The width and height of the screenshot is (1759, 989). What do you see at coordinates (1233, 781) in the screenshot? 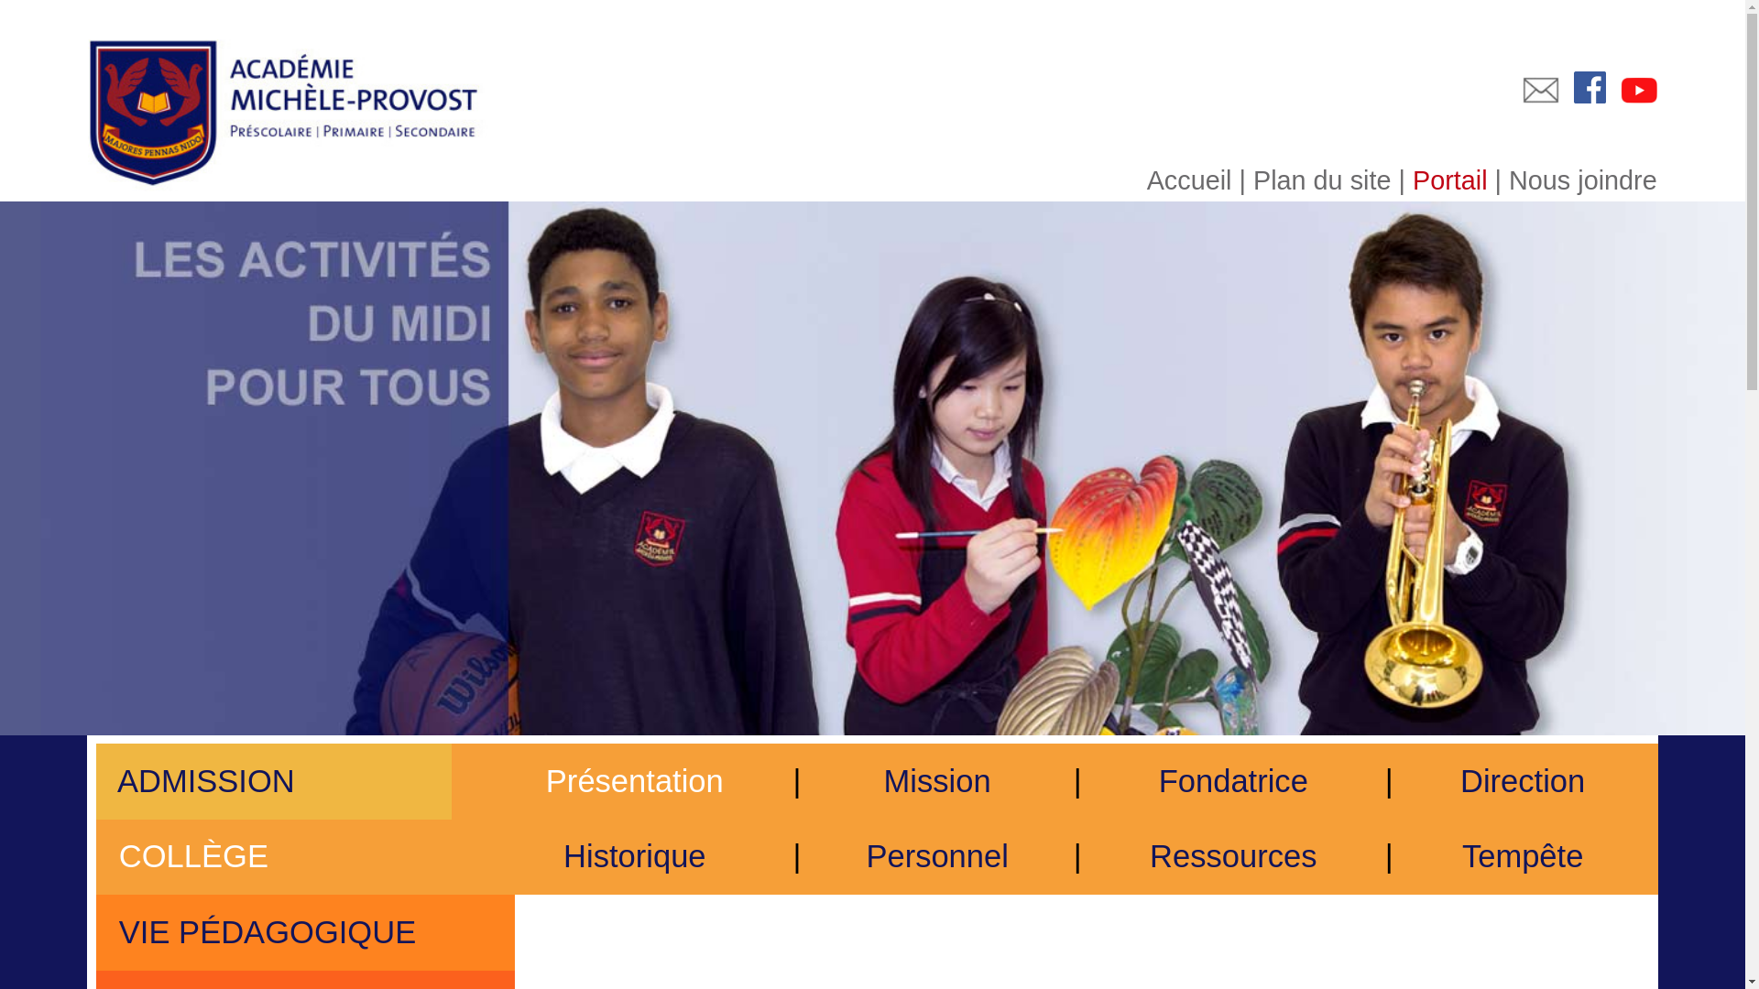
I see `Fondatrice` at bounding box center [1233, 781].